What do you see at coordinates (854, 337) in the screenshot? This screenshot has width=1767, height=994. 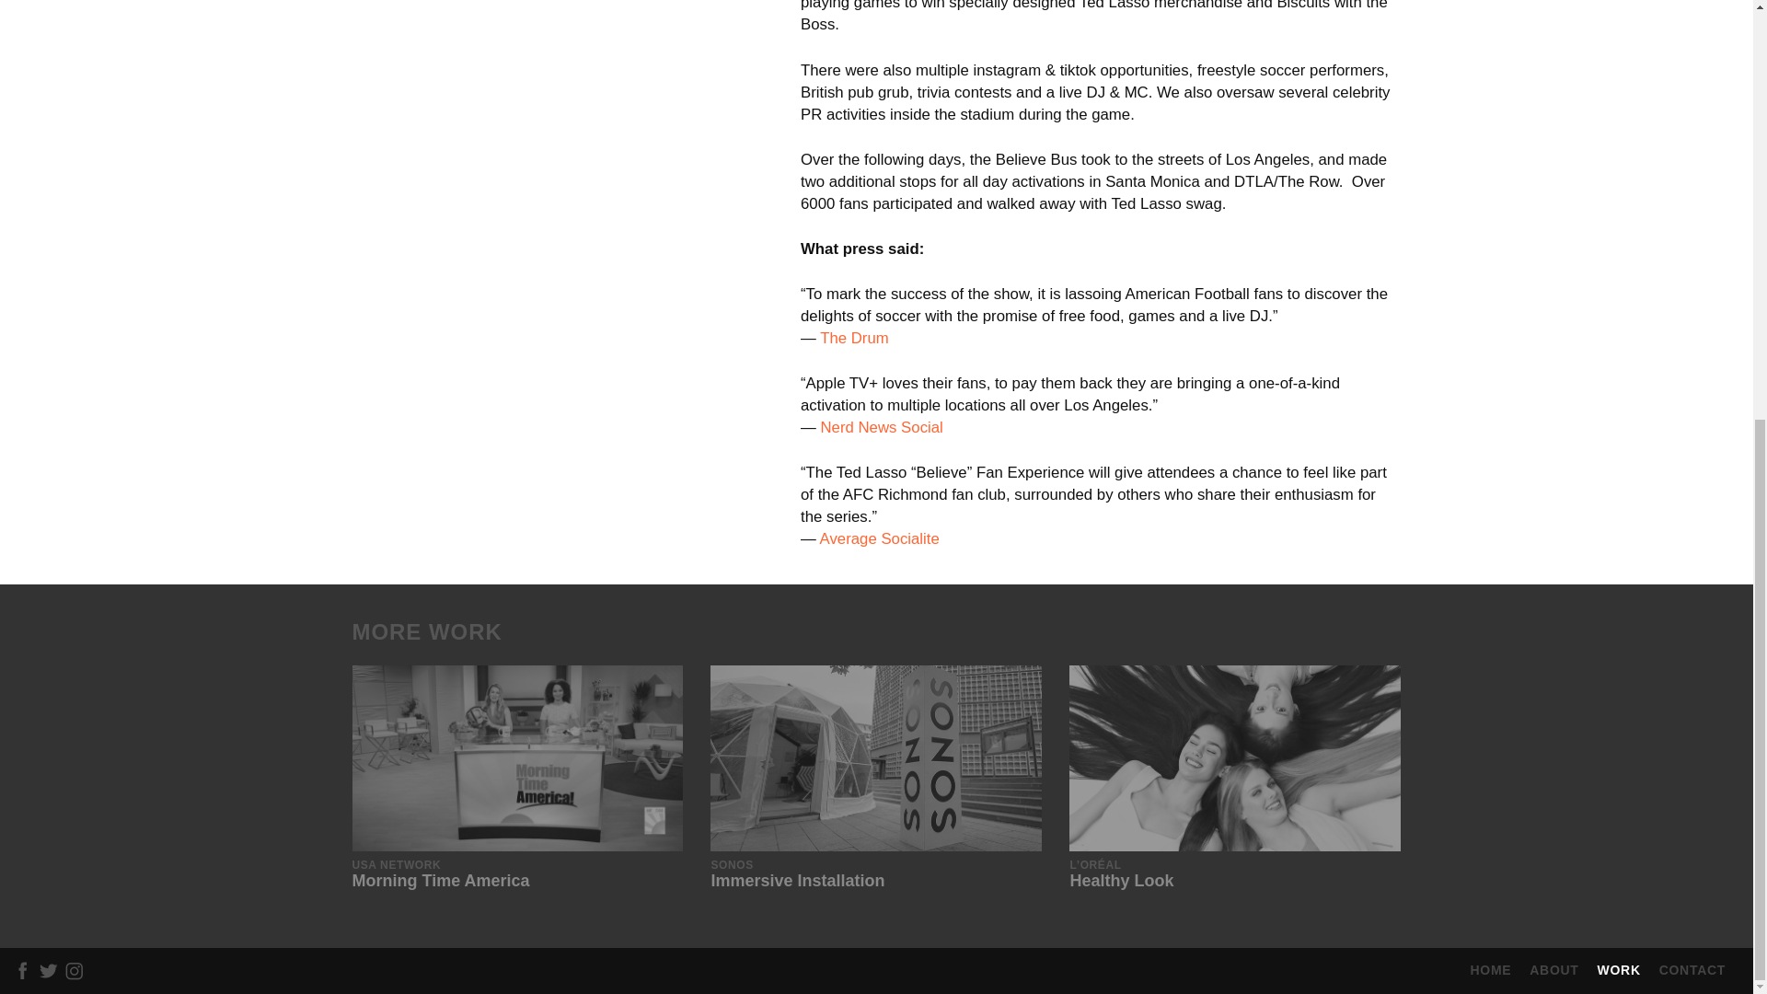 I see `Average Socialite` at bounding box center [854, 337].